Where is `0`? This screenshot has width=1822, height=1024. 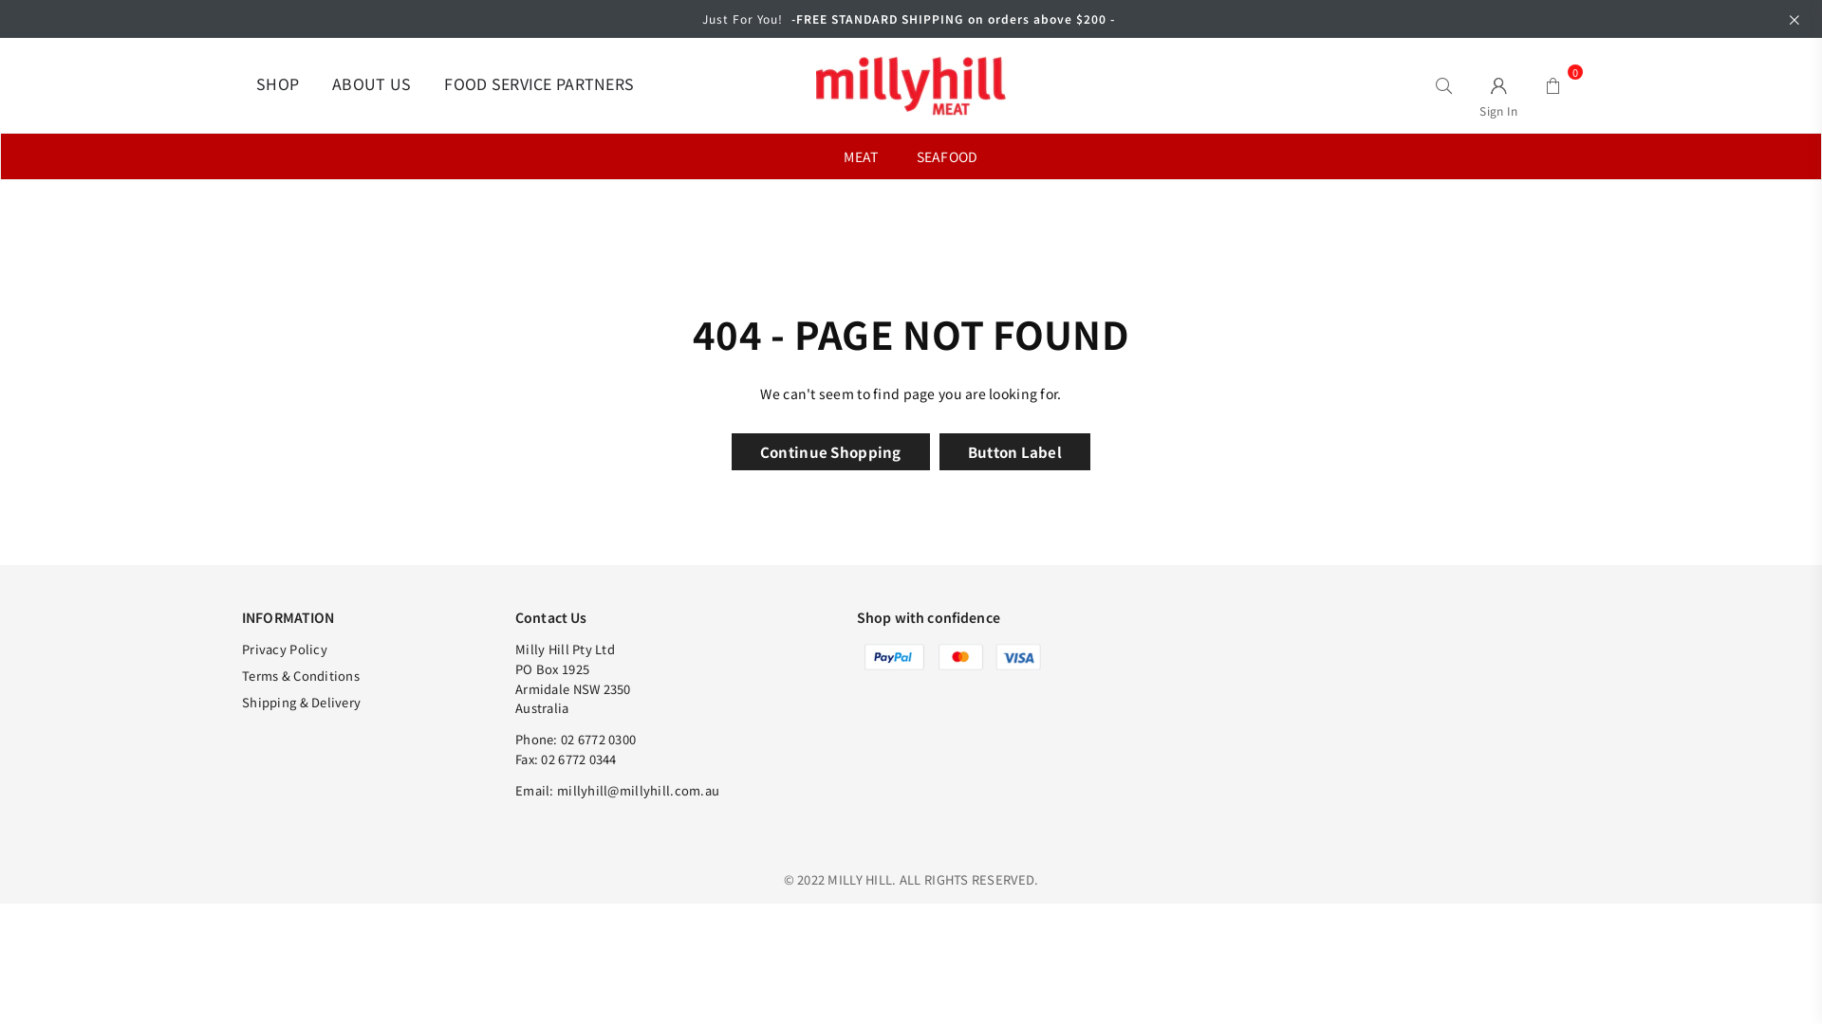
0 is located at coordinates (1552, 85).